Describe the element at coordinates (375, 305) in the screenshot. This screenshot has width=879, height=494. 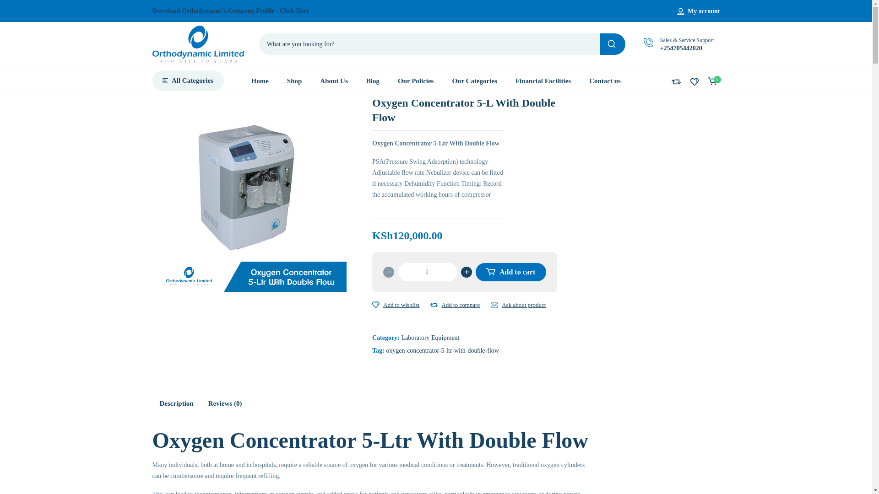
I see `Add to wishlist` at that location.